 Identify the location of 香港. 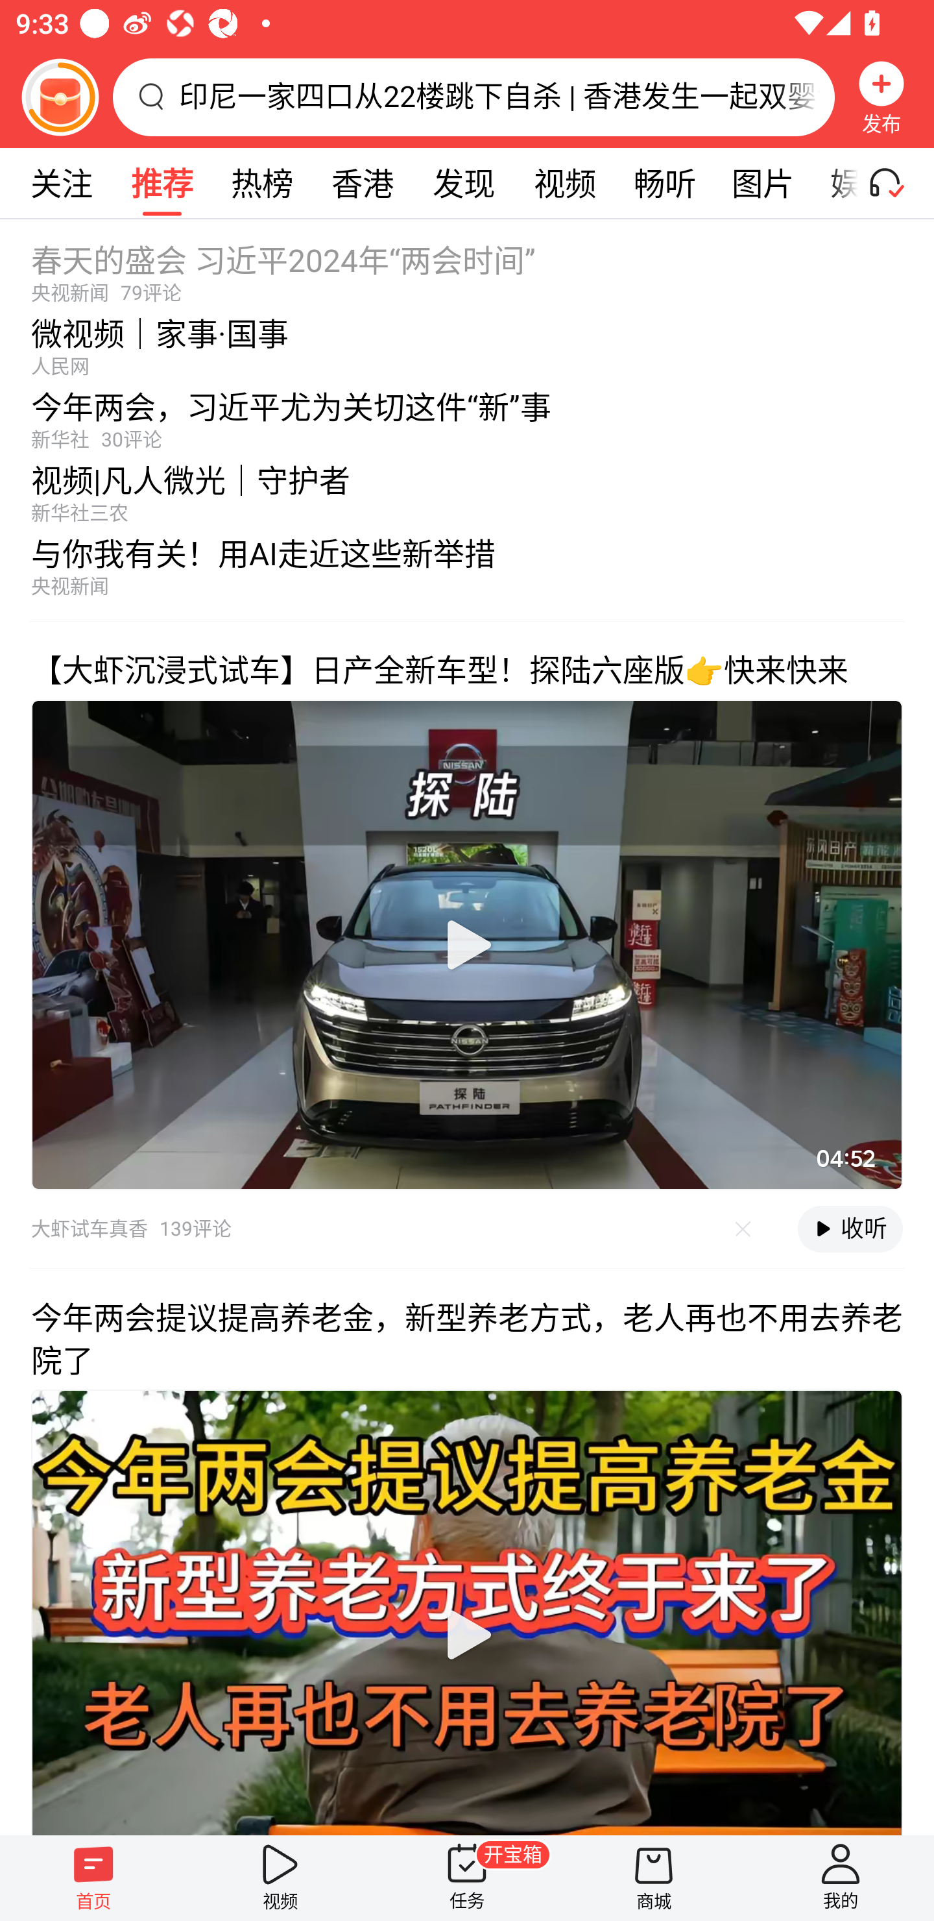
(362, 183).